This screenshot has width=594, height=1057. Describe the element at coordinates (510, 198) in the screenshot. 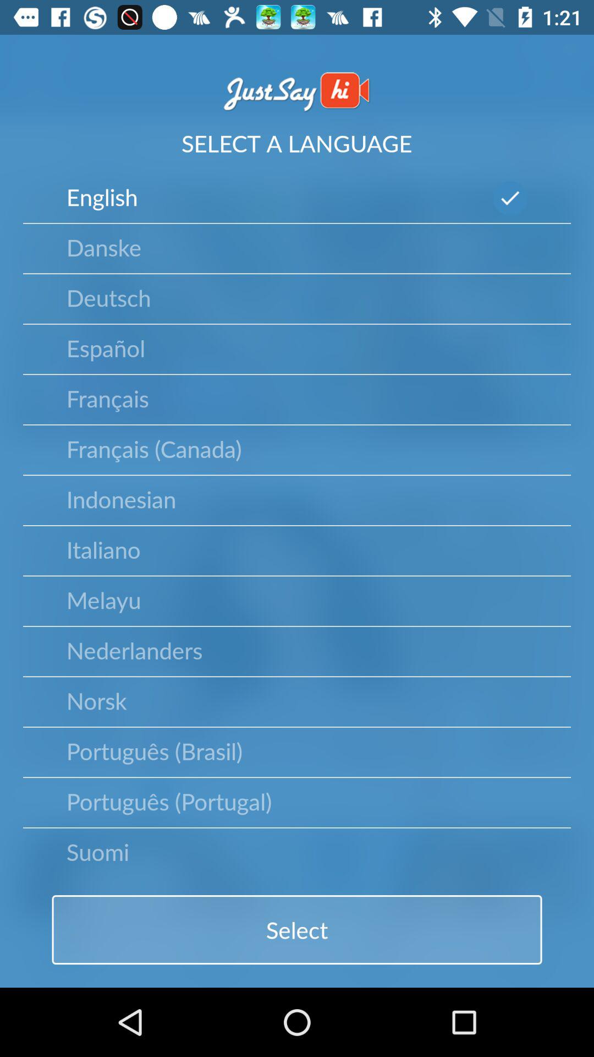

I see `open the item to the right of english item` at that location.